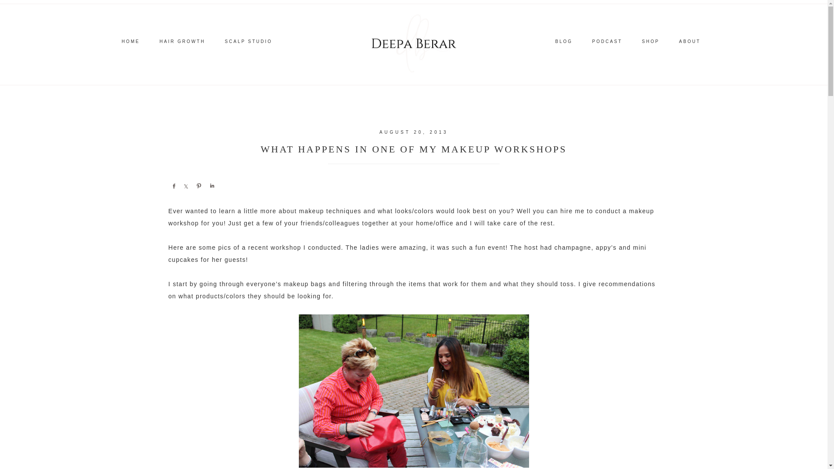  I want to click on Share, so click(174, 186).